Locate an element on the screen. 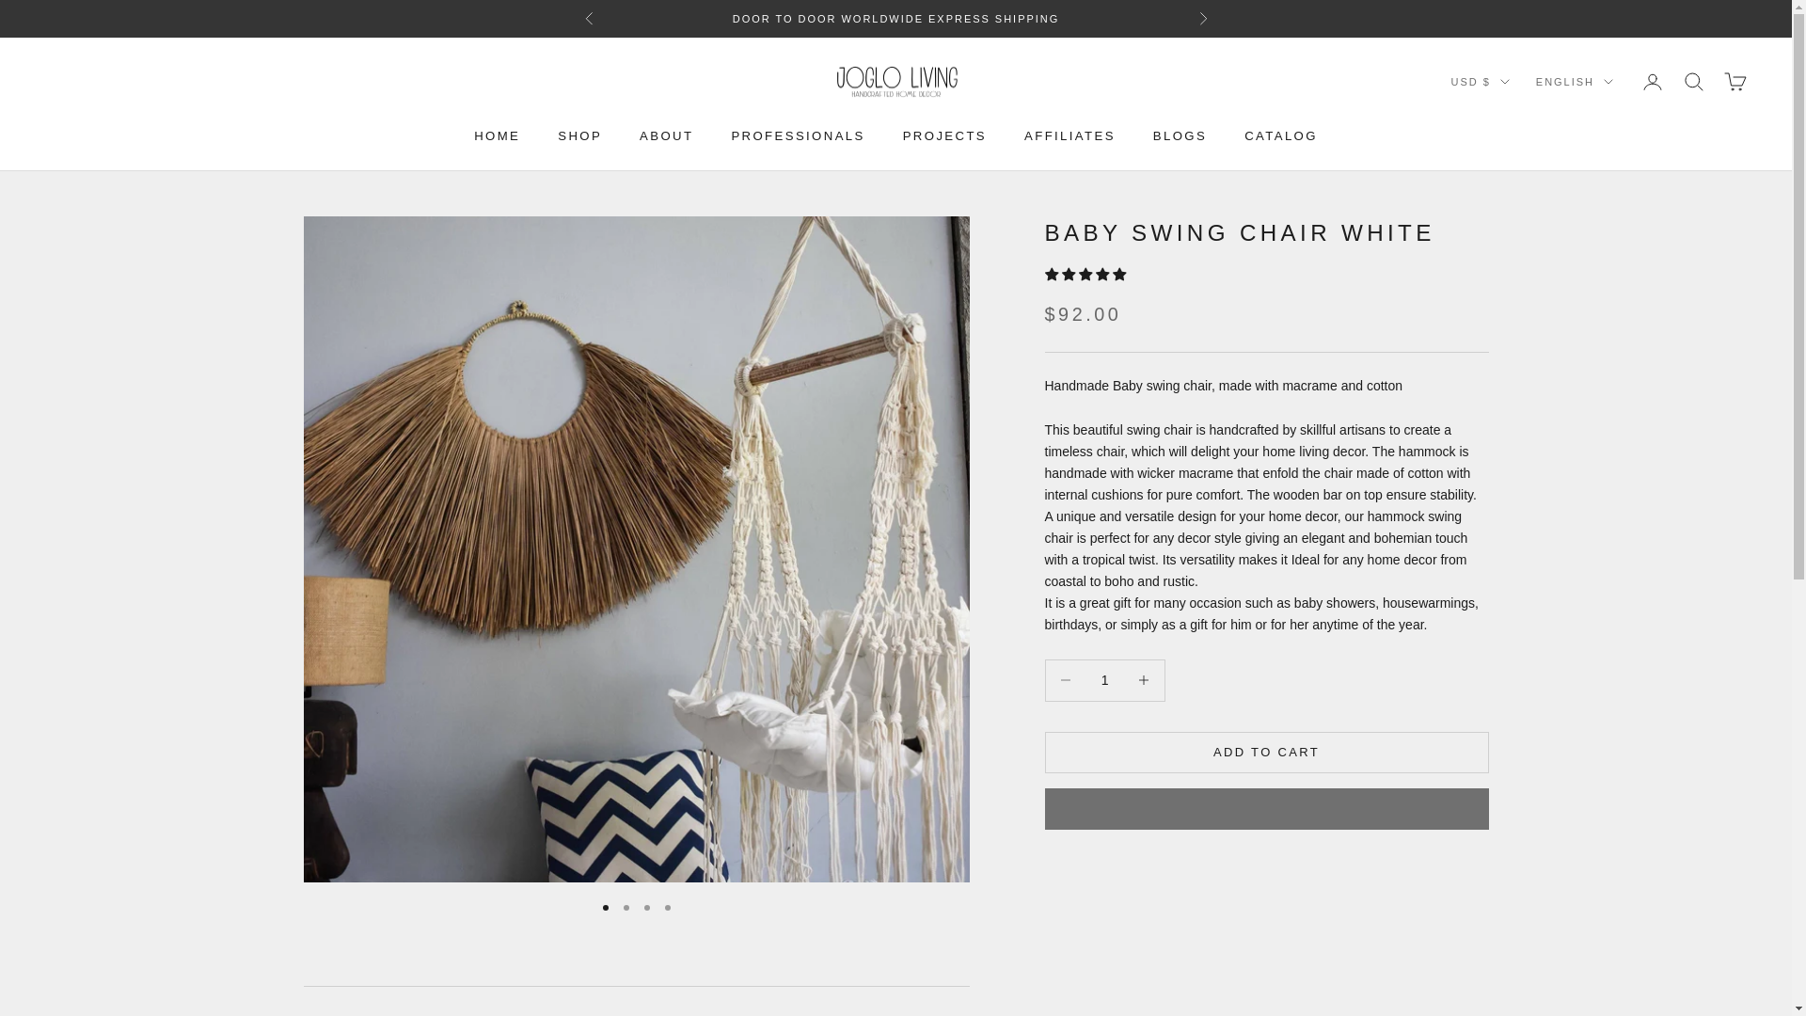 The image size is (1806, 1016). Joglo Living is located at coordinates (895, 82).